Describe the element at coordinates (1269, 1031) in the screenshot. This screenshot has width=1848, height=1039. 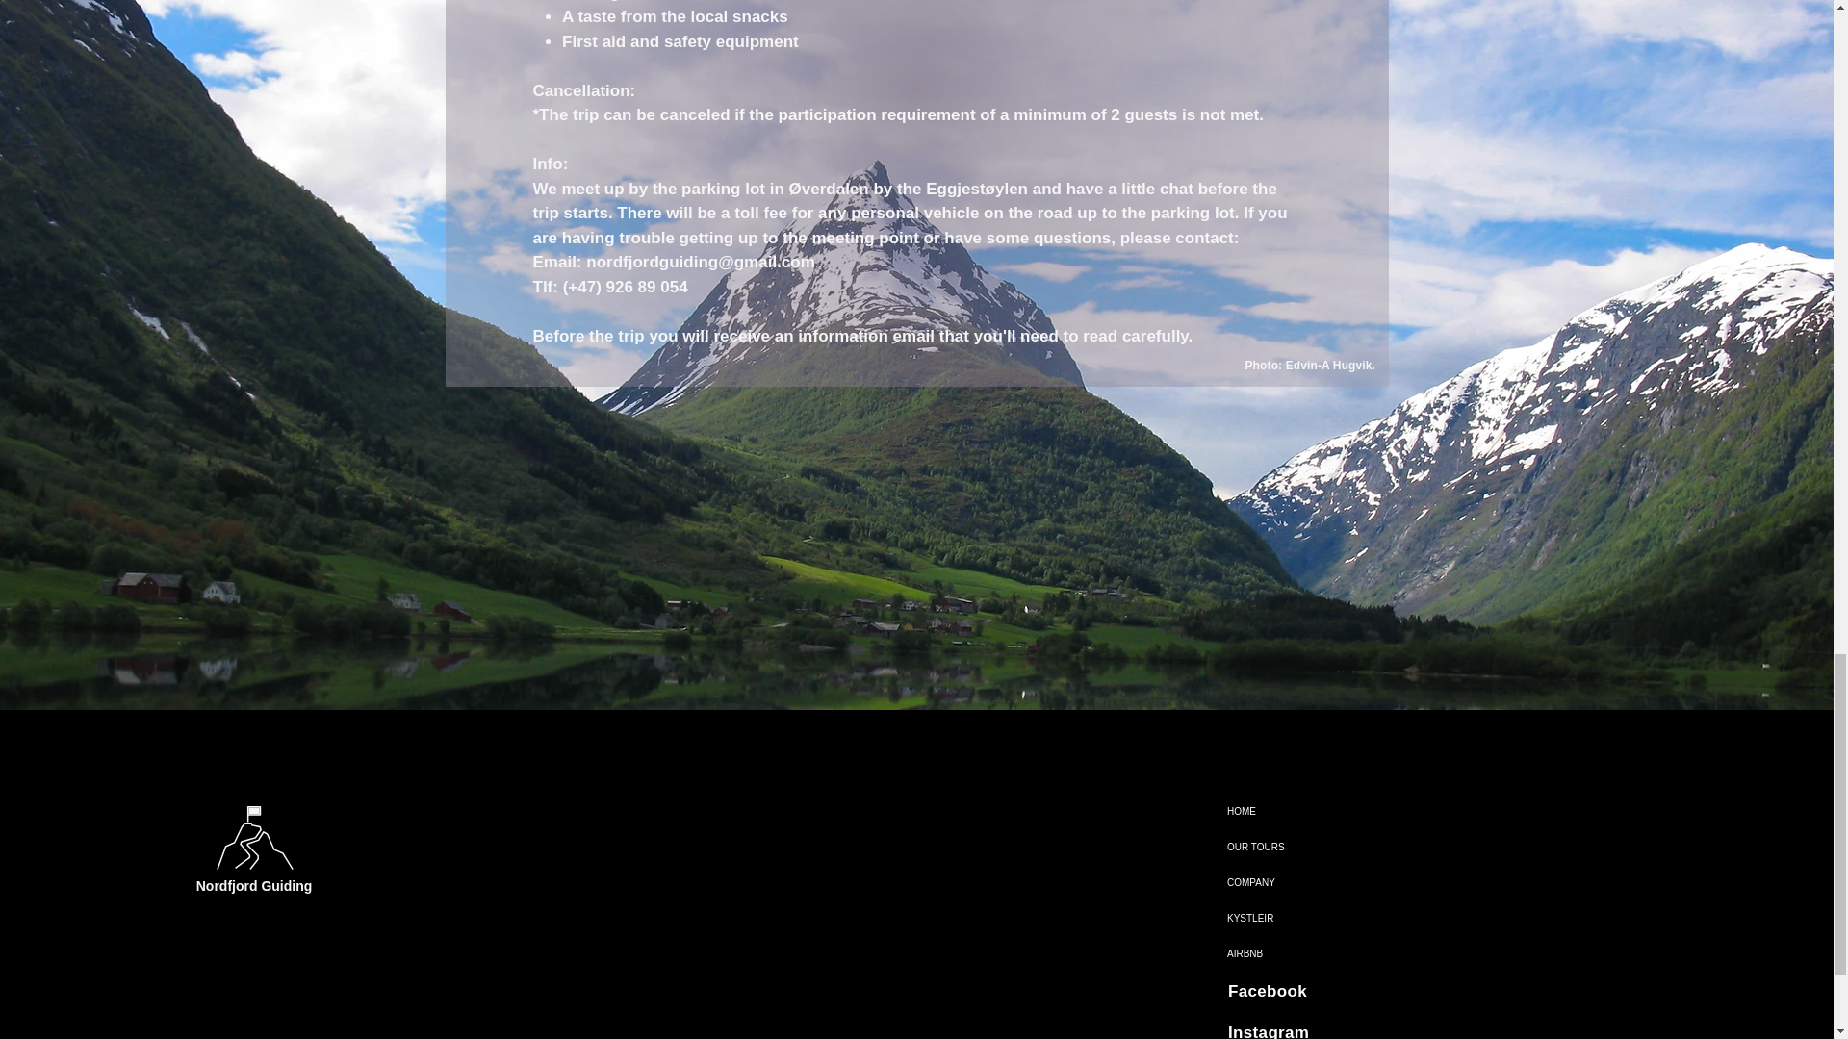
I see `Instagram` at that location.